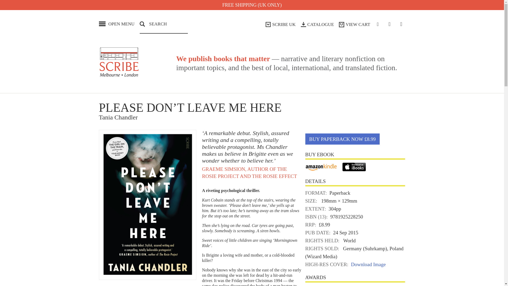 The image size is (508, 286). Describe the element at coordinates (8, 4) in the screenshot. I see `search` at that location.